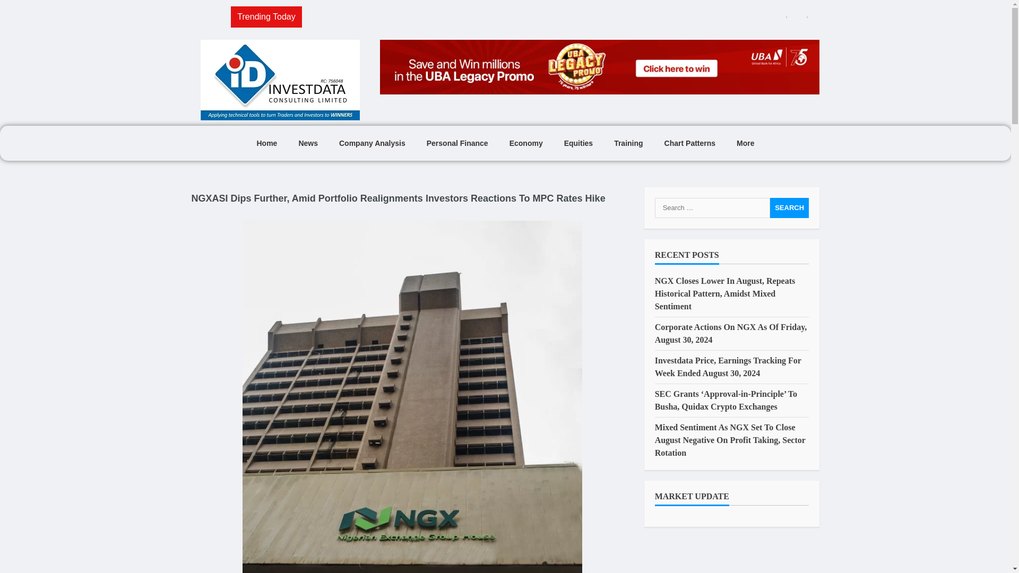 The height and width of the screenshot is (573, 1019). What do you see at coordinates (266, 143) in the screenshot?
I see `Home` at bounding box center [266, 143].